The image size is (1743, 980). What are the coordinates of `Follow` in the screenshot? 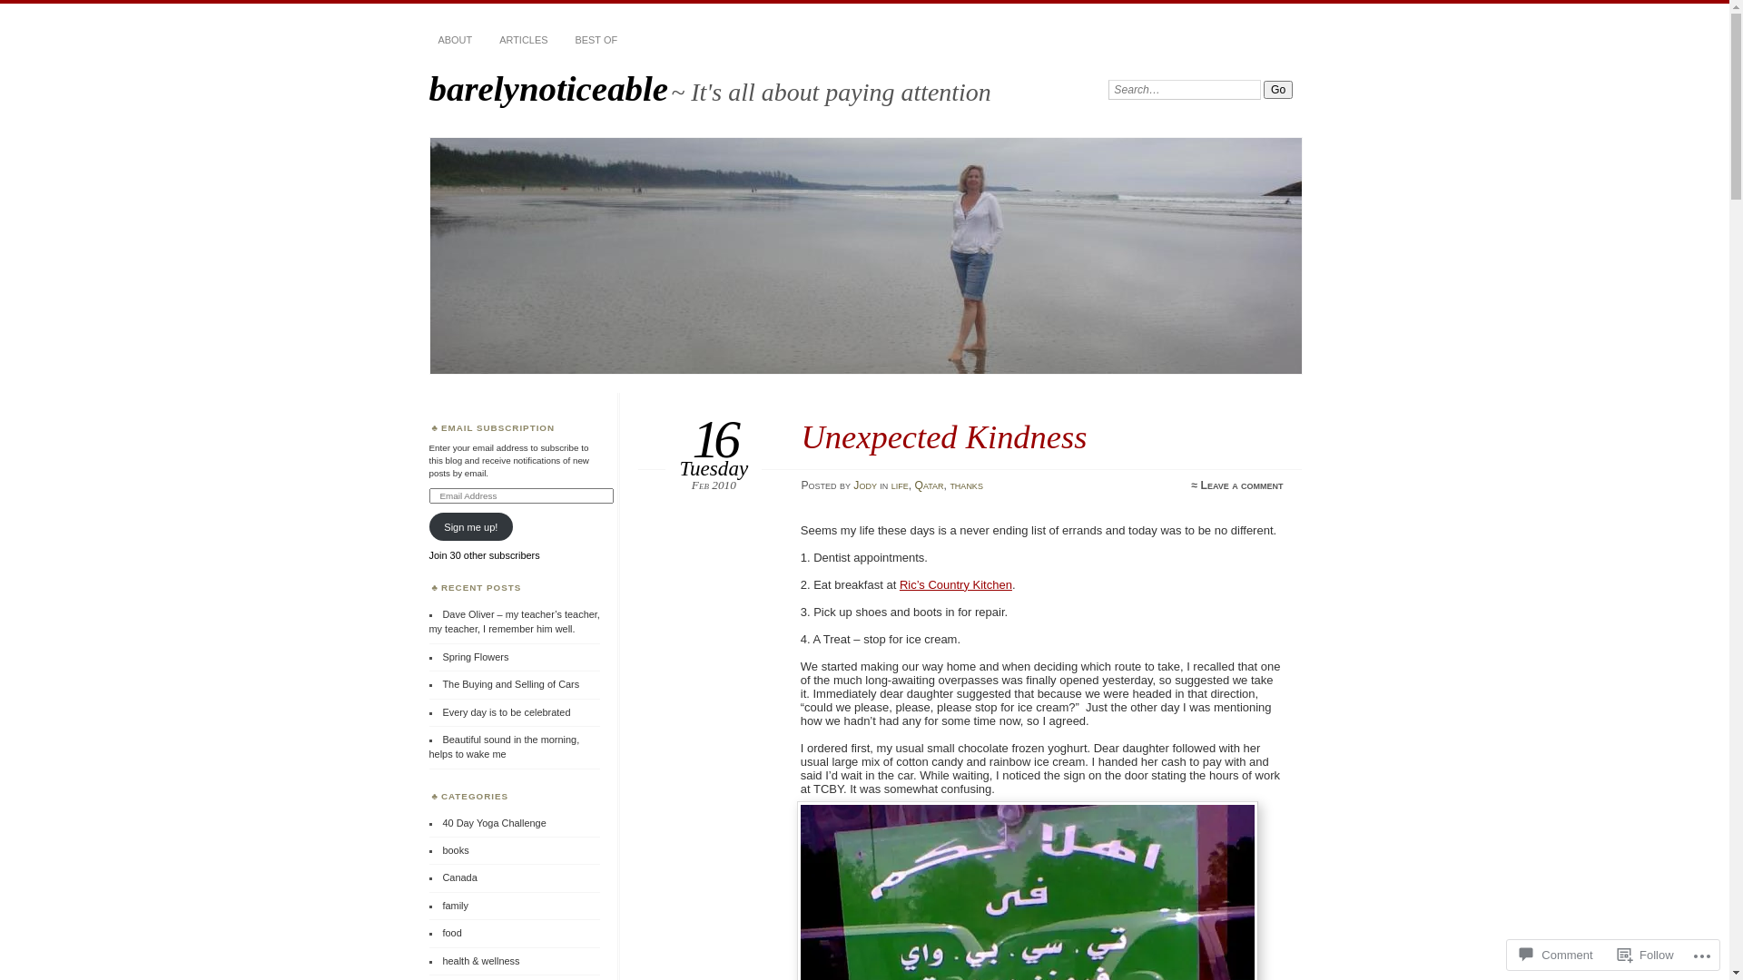 It's located at (1646, 955).